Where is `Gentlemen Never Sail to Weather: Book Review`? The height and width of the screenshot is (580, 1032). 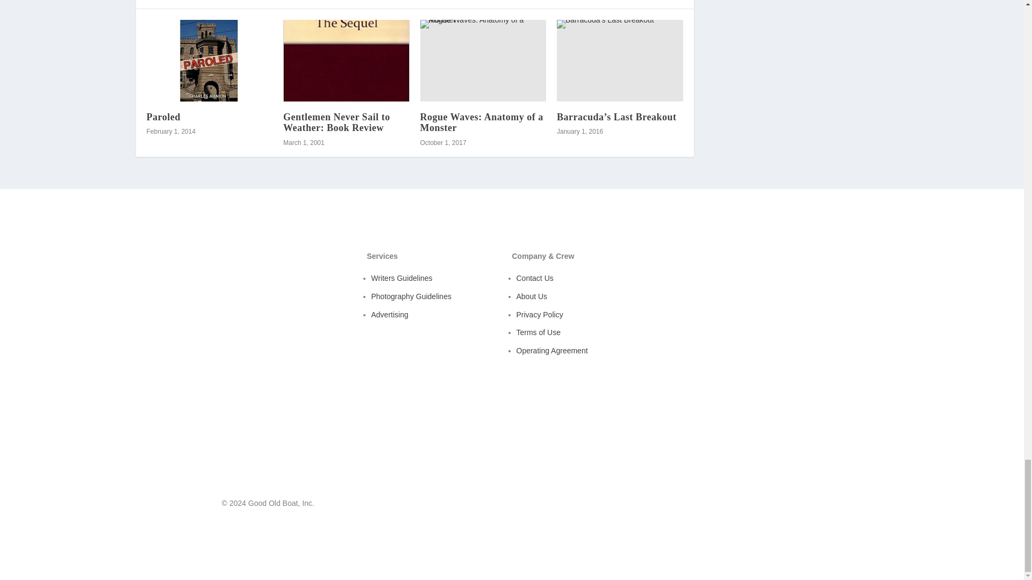
Gentlemen Never Sail to Weather: Book Review is located at coordinates (336, 122).